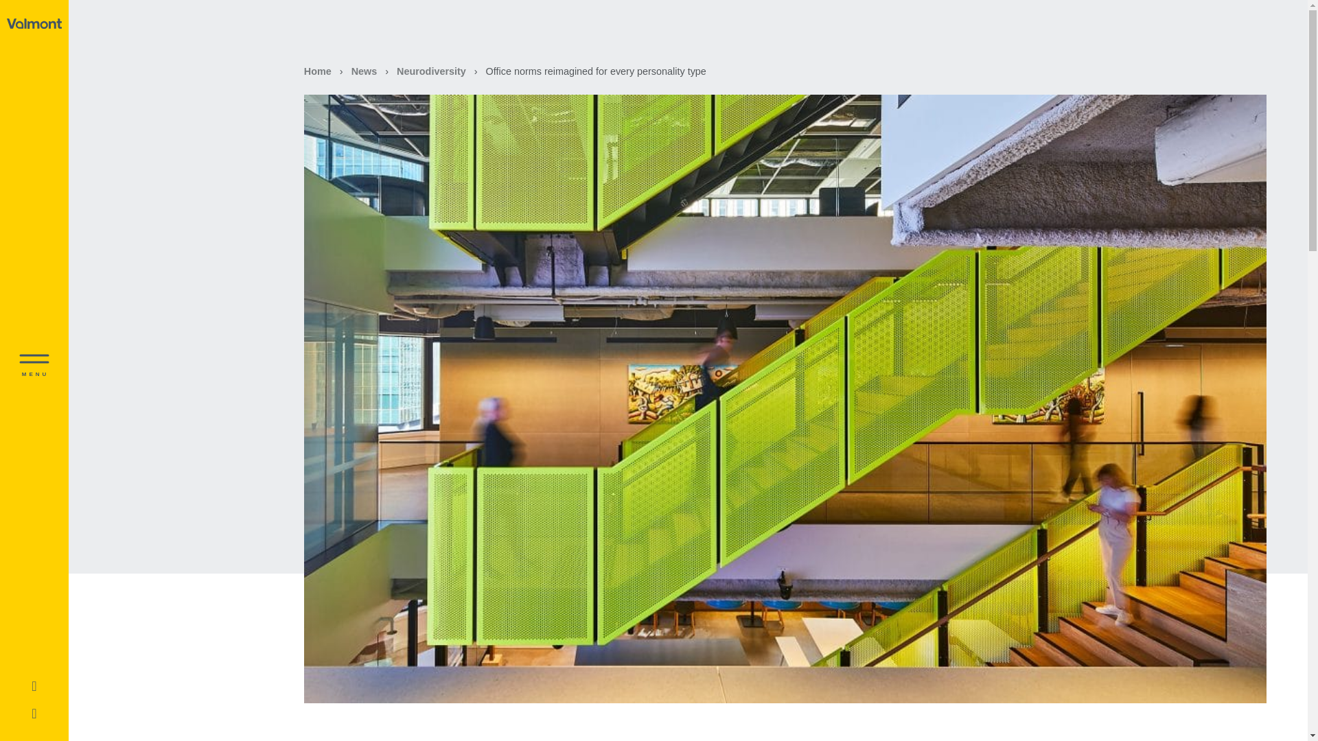 Image resolution: width=1318 pixels, height=741 pixels. I want to click on Home, so click(318, 71).